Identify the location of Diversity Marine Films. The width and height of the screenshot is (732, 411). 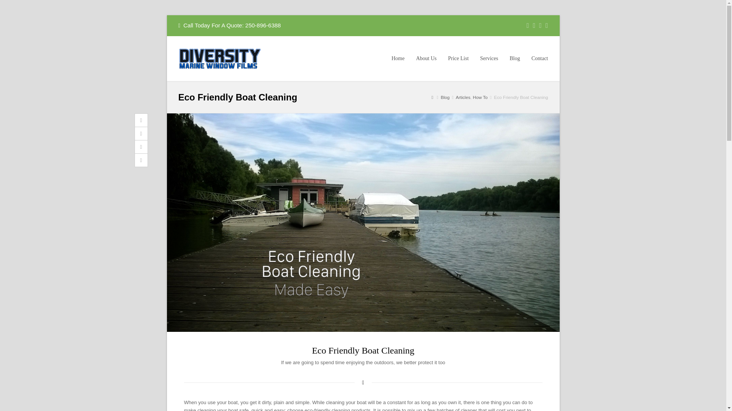
(220, 58).